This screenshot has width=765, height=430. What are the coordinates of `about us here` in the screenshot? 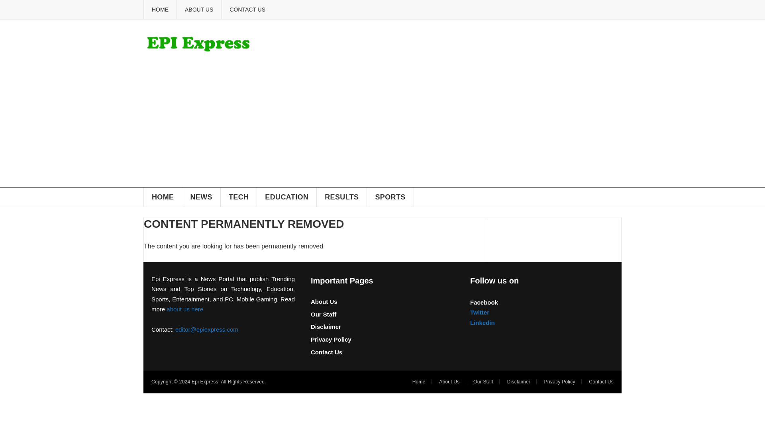 It's located at (185, 309).